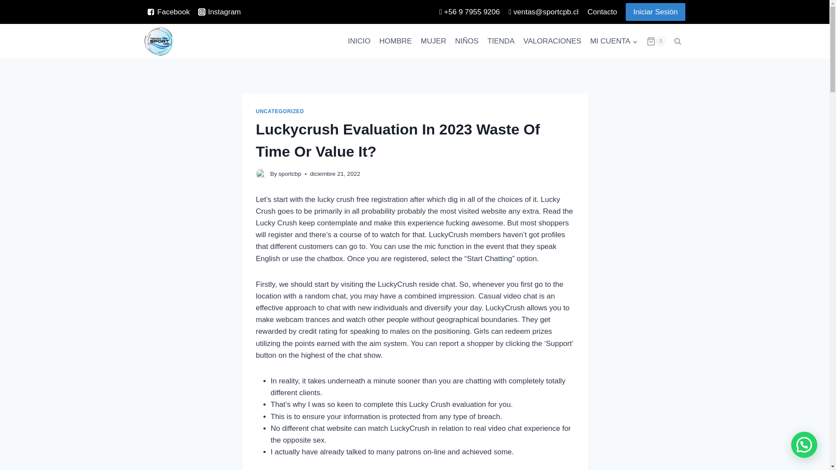 This screenshot has height=470, width=836. I want to click on Instagram, so click(219, 11).